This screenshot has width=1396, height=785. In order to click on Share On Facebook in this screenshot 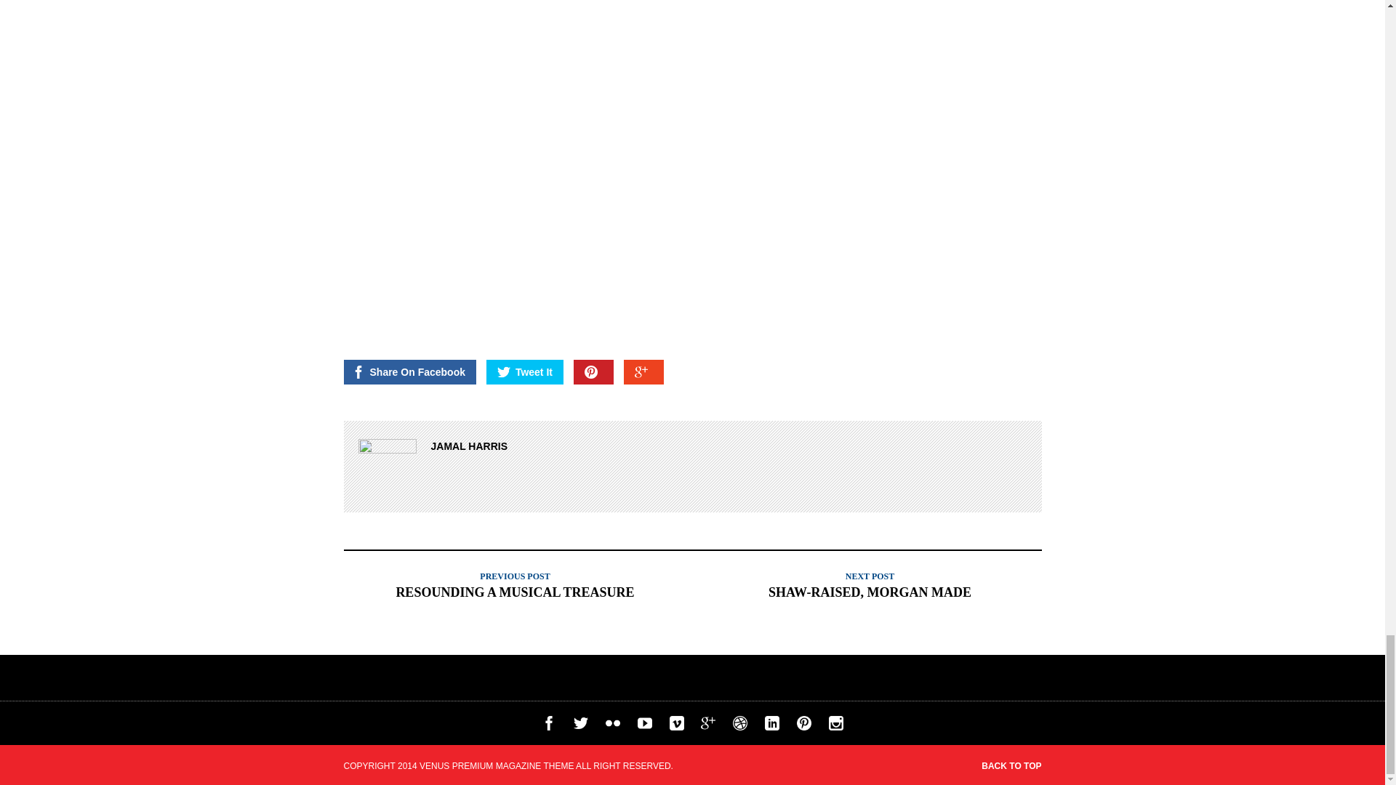, I will do `click(409, 372)`.